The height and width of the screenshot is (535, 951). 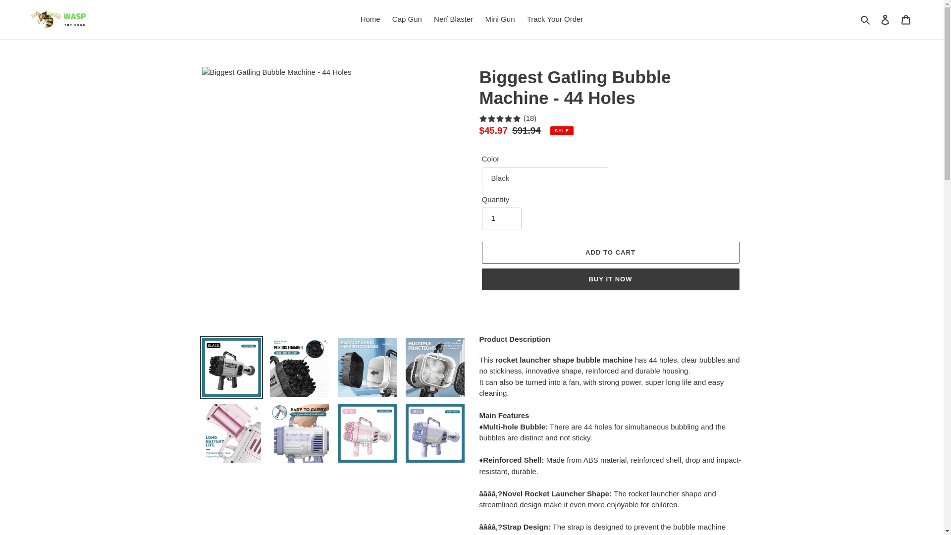 What do you see at coordinates (610, 279) in the screenshot?
I see `BUY IT NOW` at bounding box center [610, 279].